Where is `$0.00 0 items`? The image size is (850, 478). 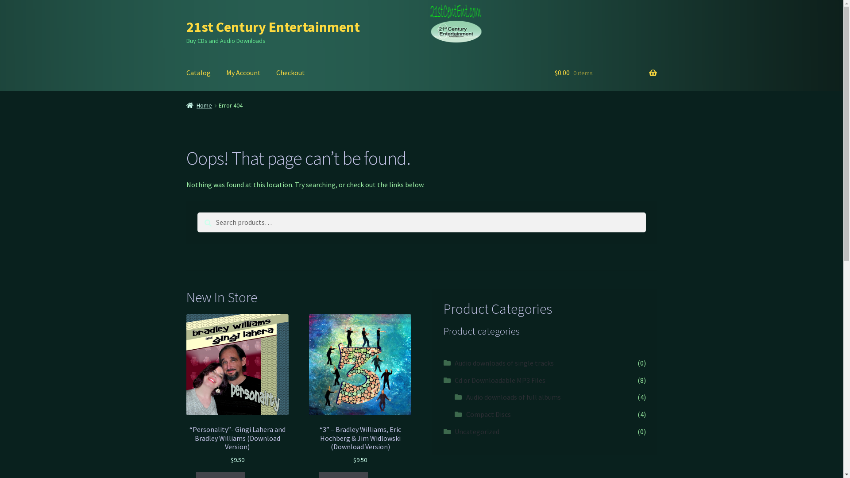 $0.00 0 items is located at coordinates (606, 73).